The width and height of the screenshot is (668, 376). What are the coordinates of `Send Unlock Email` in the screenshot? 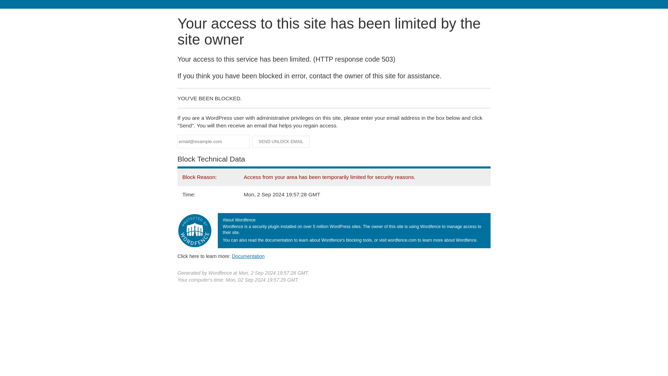 It's located at (281, 141).